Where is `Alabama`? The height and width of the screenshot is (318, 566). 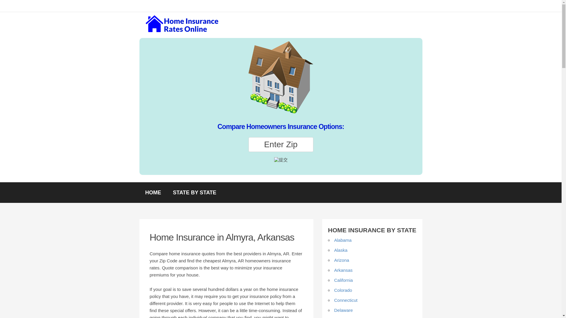 Alabama is located at coordinates (343, 240).